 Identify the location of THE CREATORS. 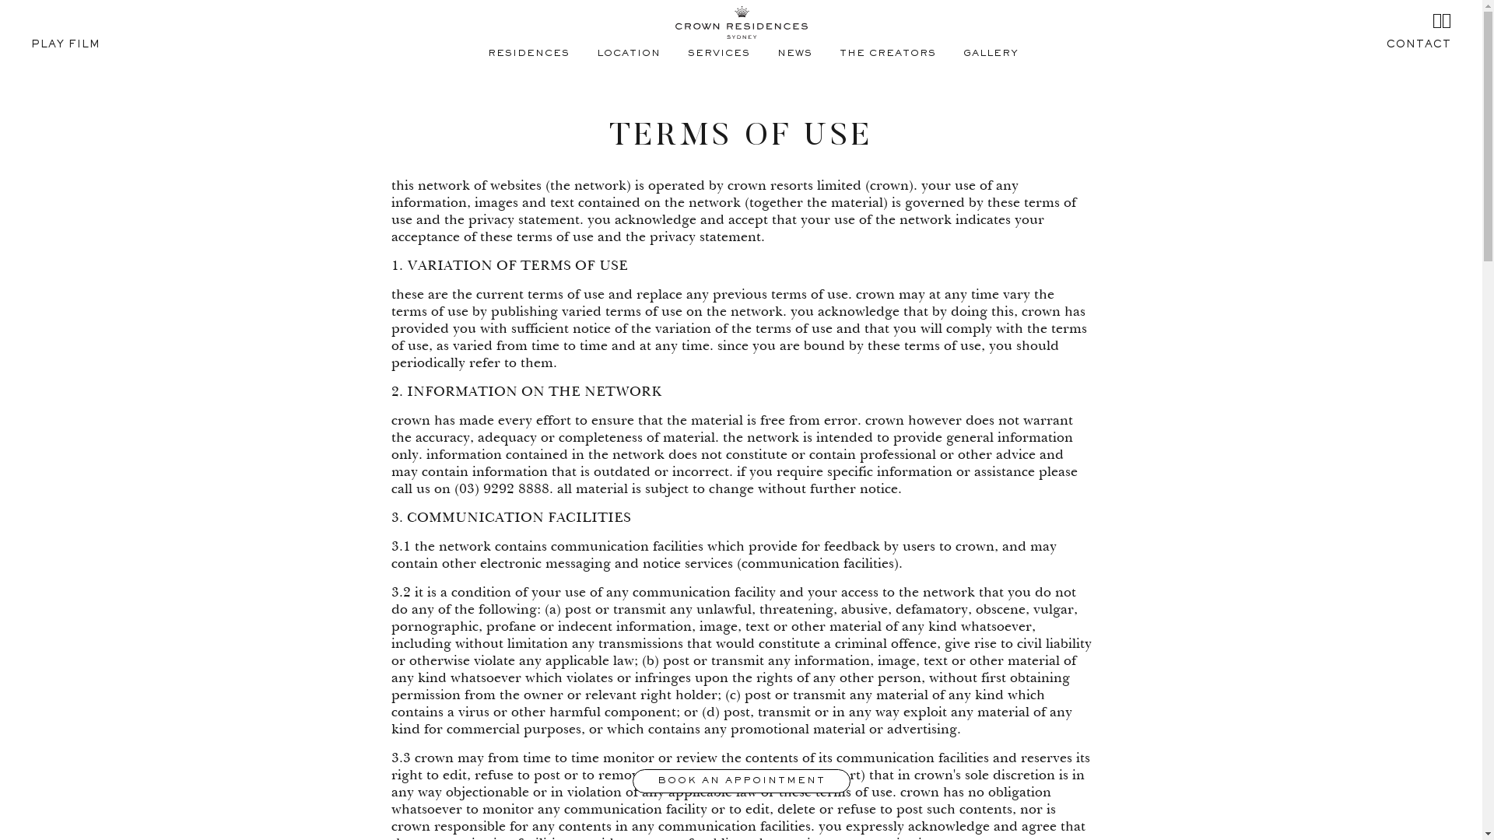
(887, 54).